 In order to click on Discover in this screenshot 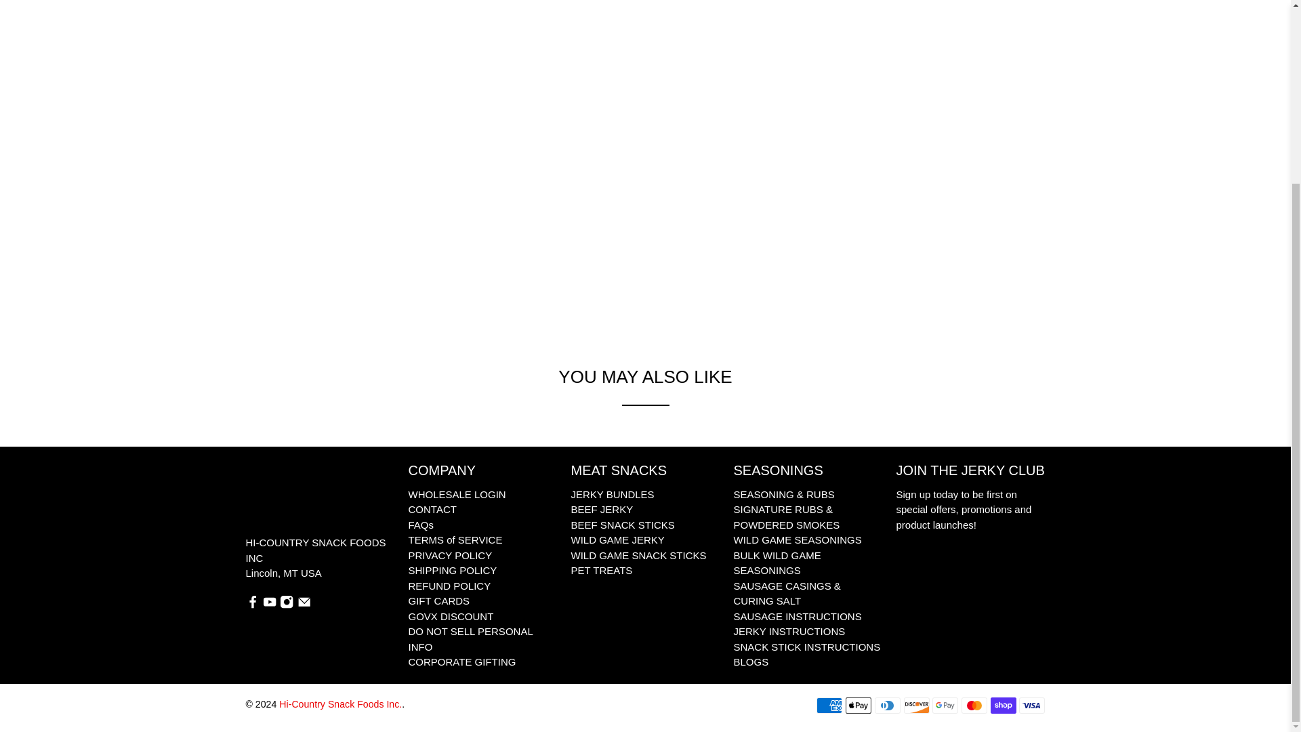, I will do `click(917, 706)`.